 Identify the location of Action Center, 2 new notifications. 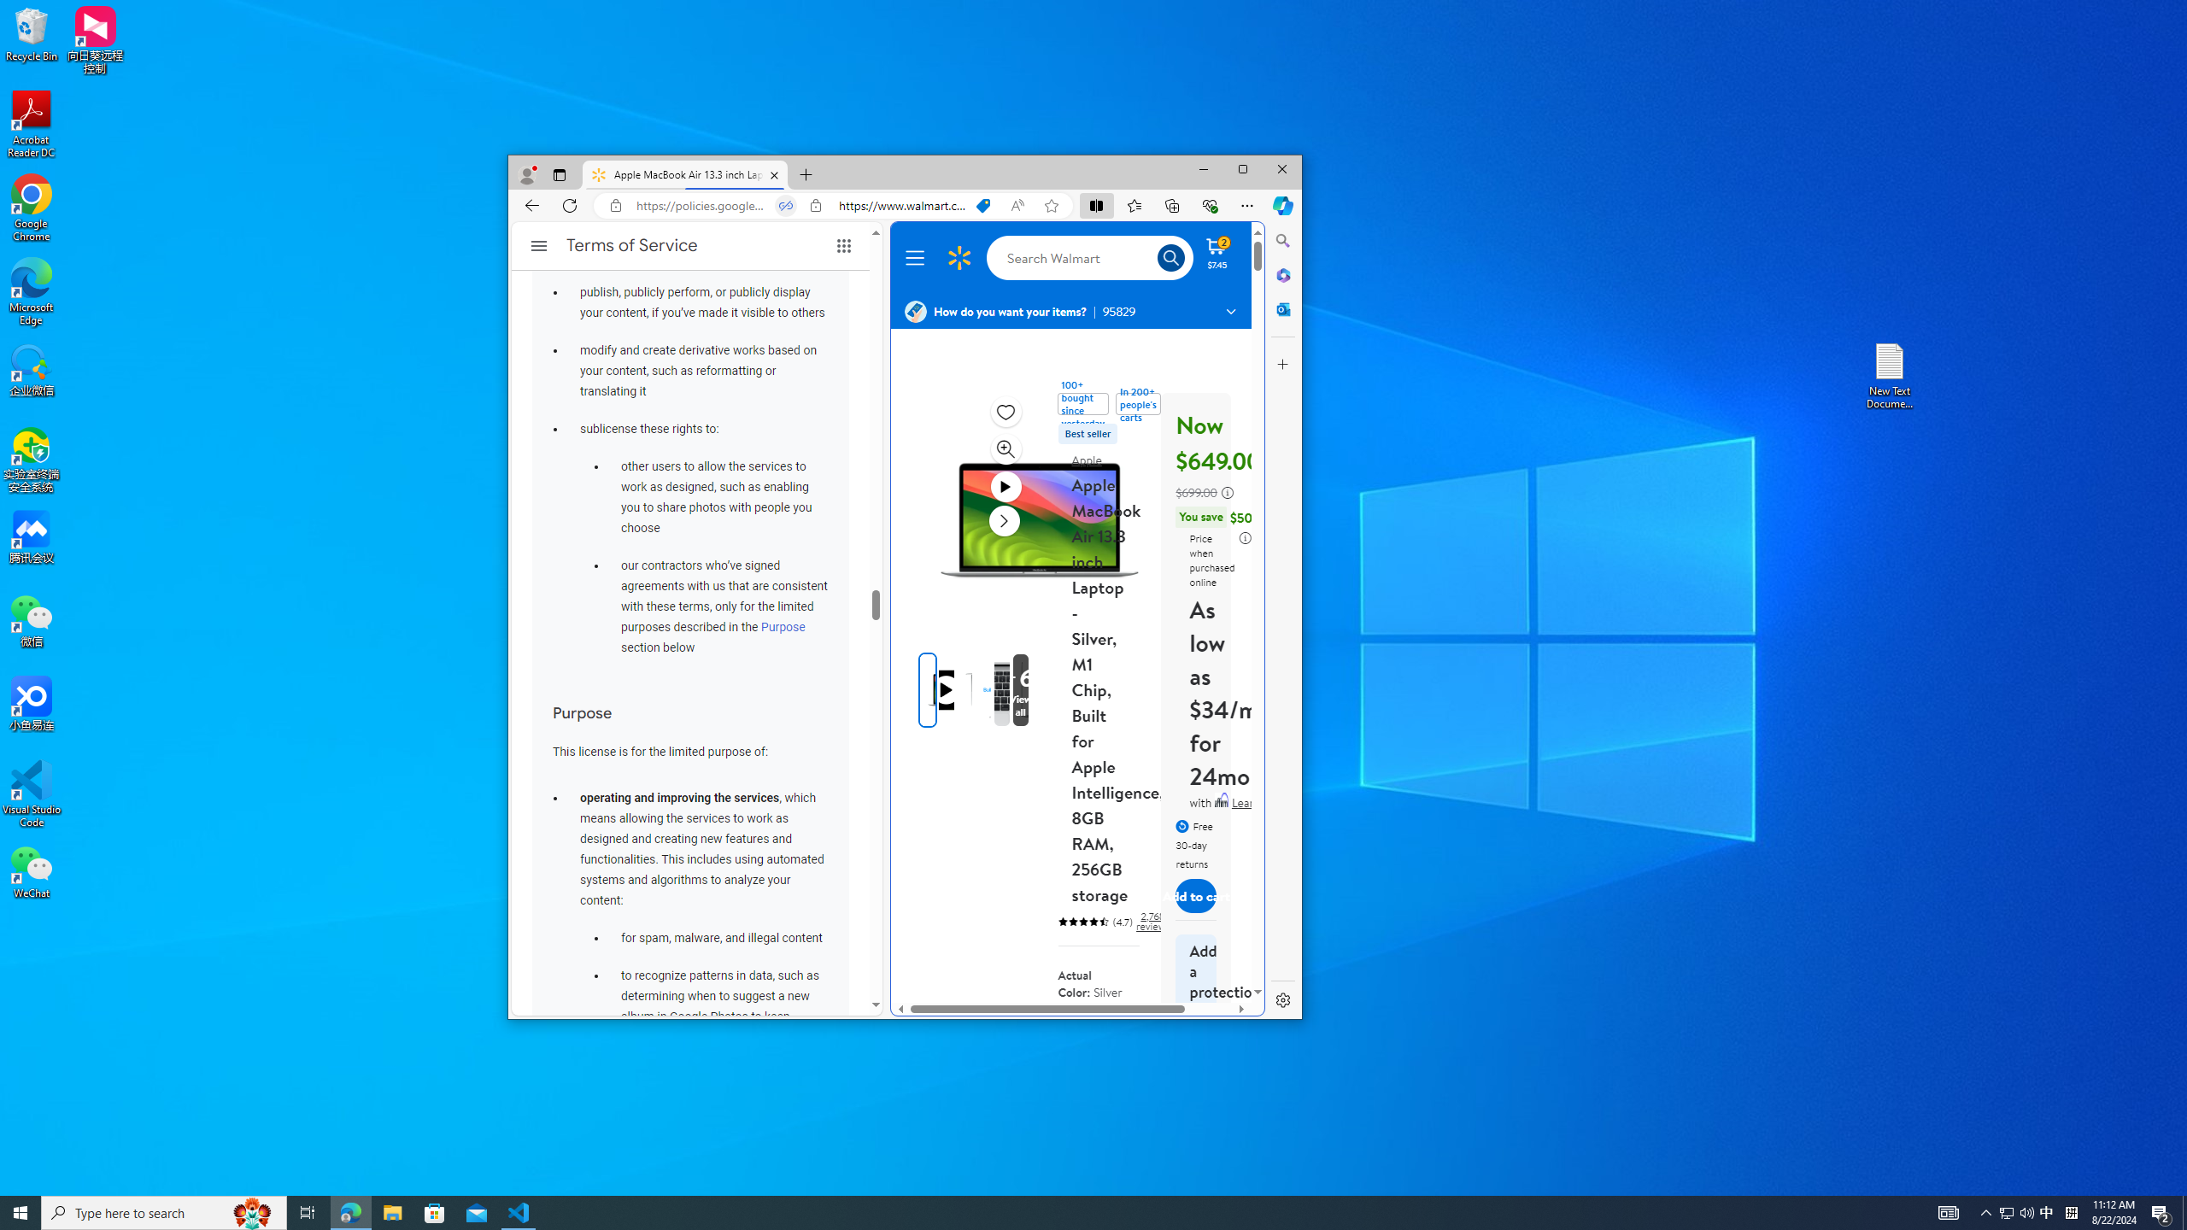
(2161, 1213).